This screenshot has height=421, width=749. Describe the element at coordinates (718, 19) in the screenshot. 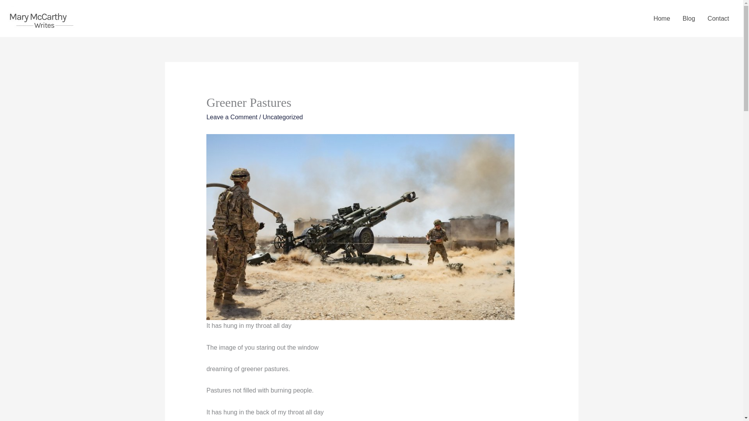

I see `Contact` at that location.